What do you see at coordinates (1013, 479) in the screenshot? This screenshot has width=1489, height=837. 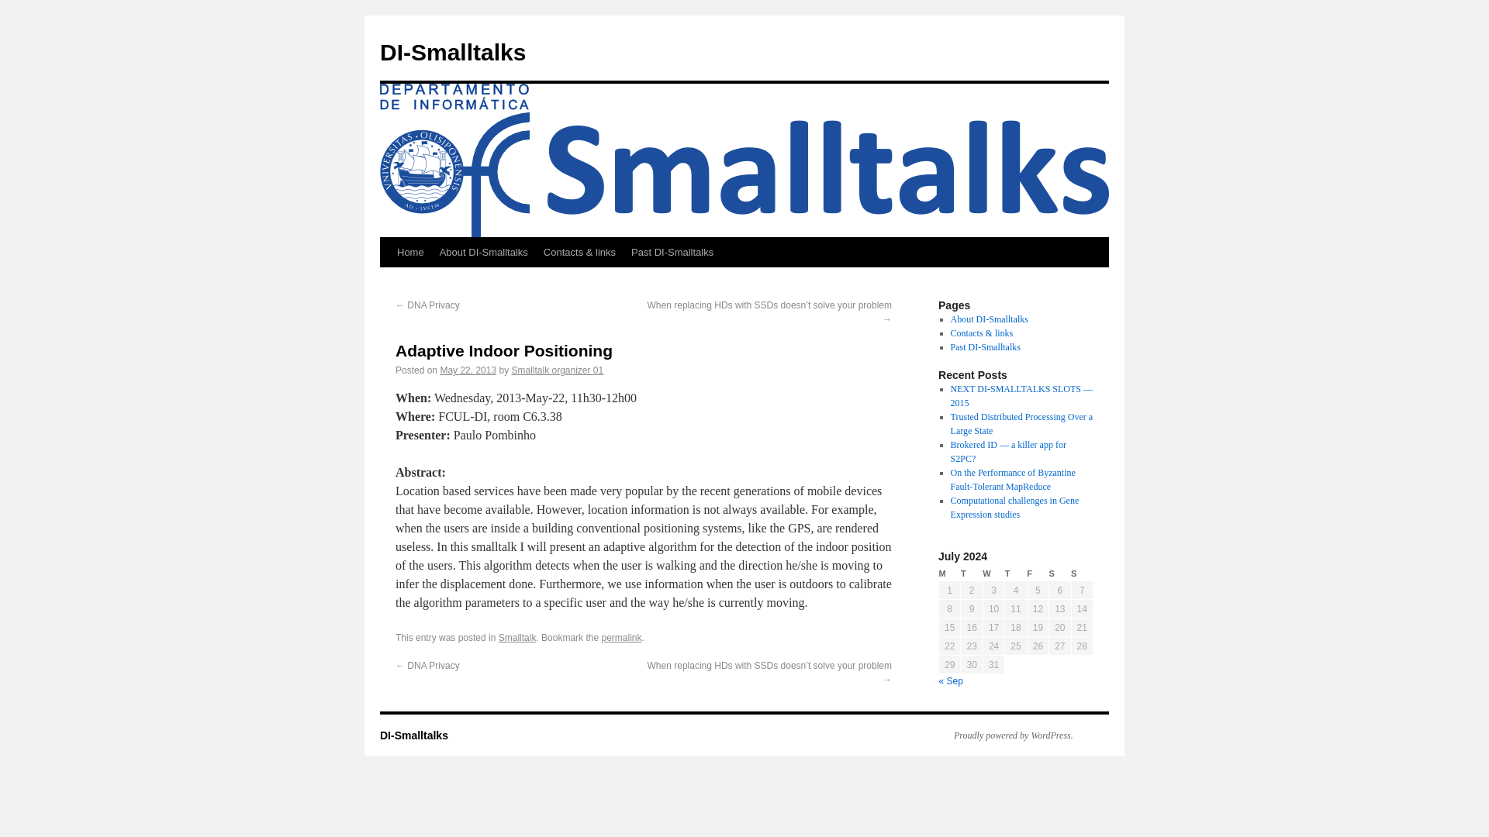 I see `On the Performance of Byzantine Fault-Tolerant MapReduce` at bounding box center [1013, 479].